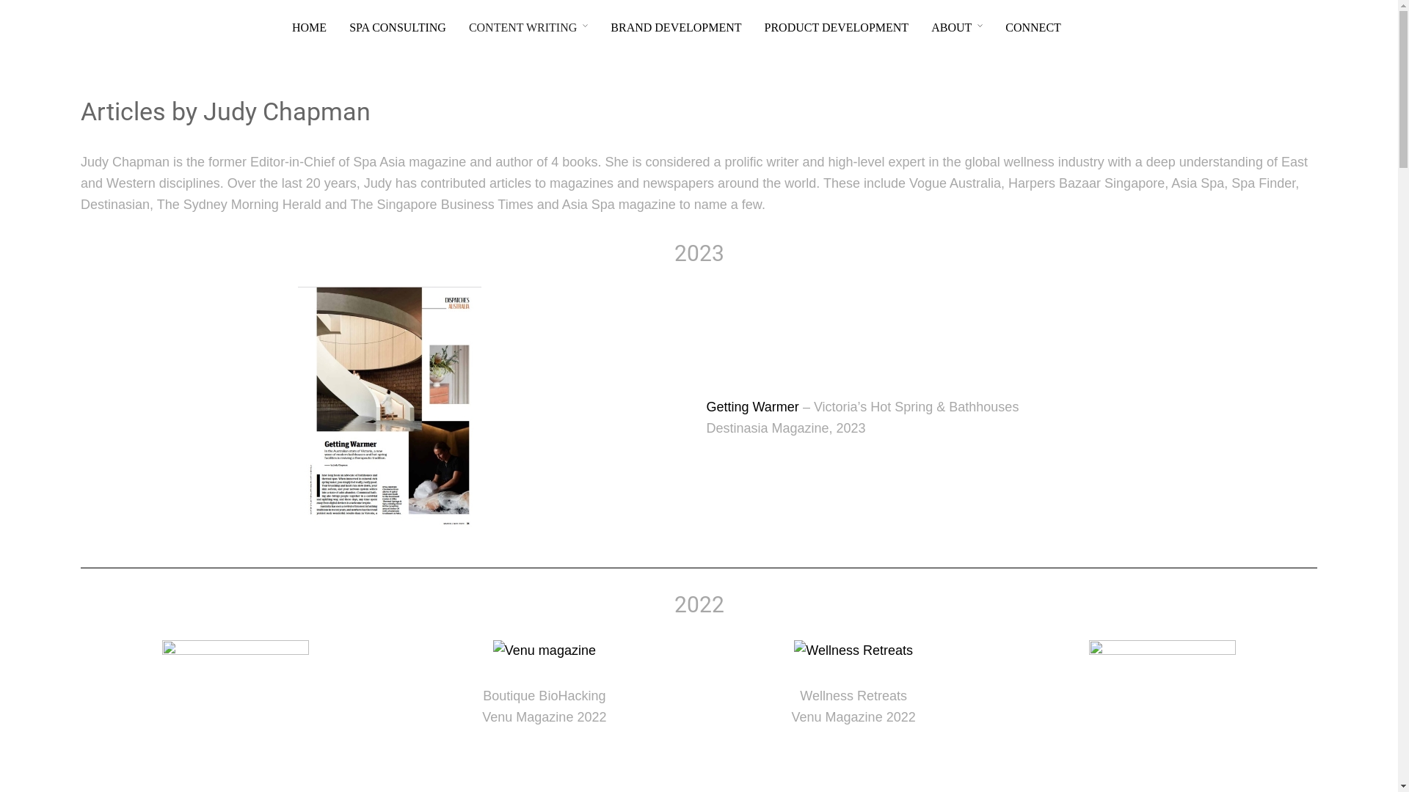  Describe the element at coordinates (837, 28) in the screenshot. I see `PRODUCT DEVELOPMENT` at that location.